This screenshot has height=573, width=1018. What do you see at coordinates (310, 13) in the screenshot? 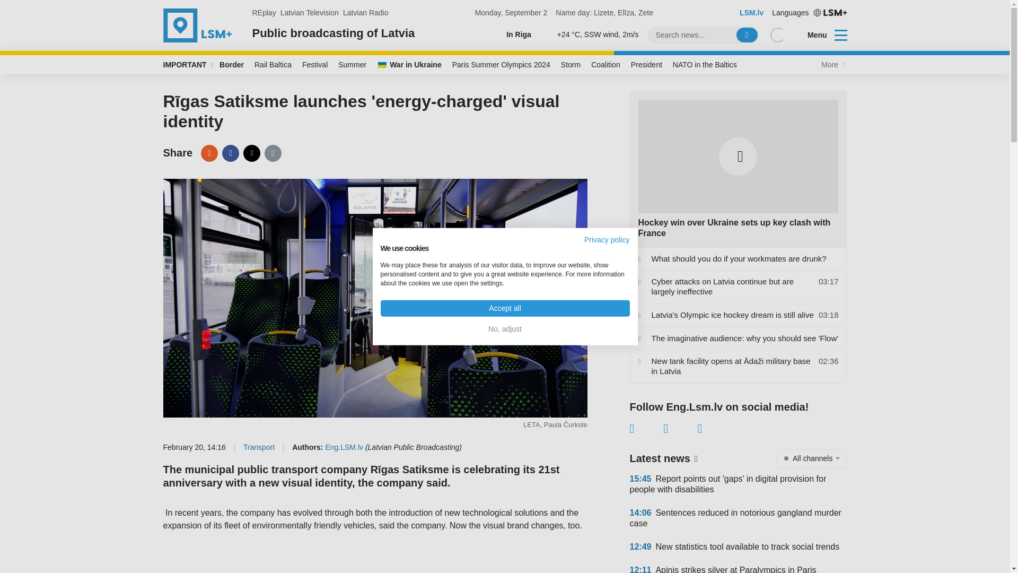
I see `Latvian Television` at bounding box center [310, 13].